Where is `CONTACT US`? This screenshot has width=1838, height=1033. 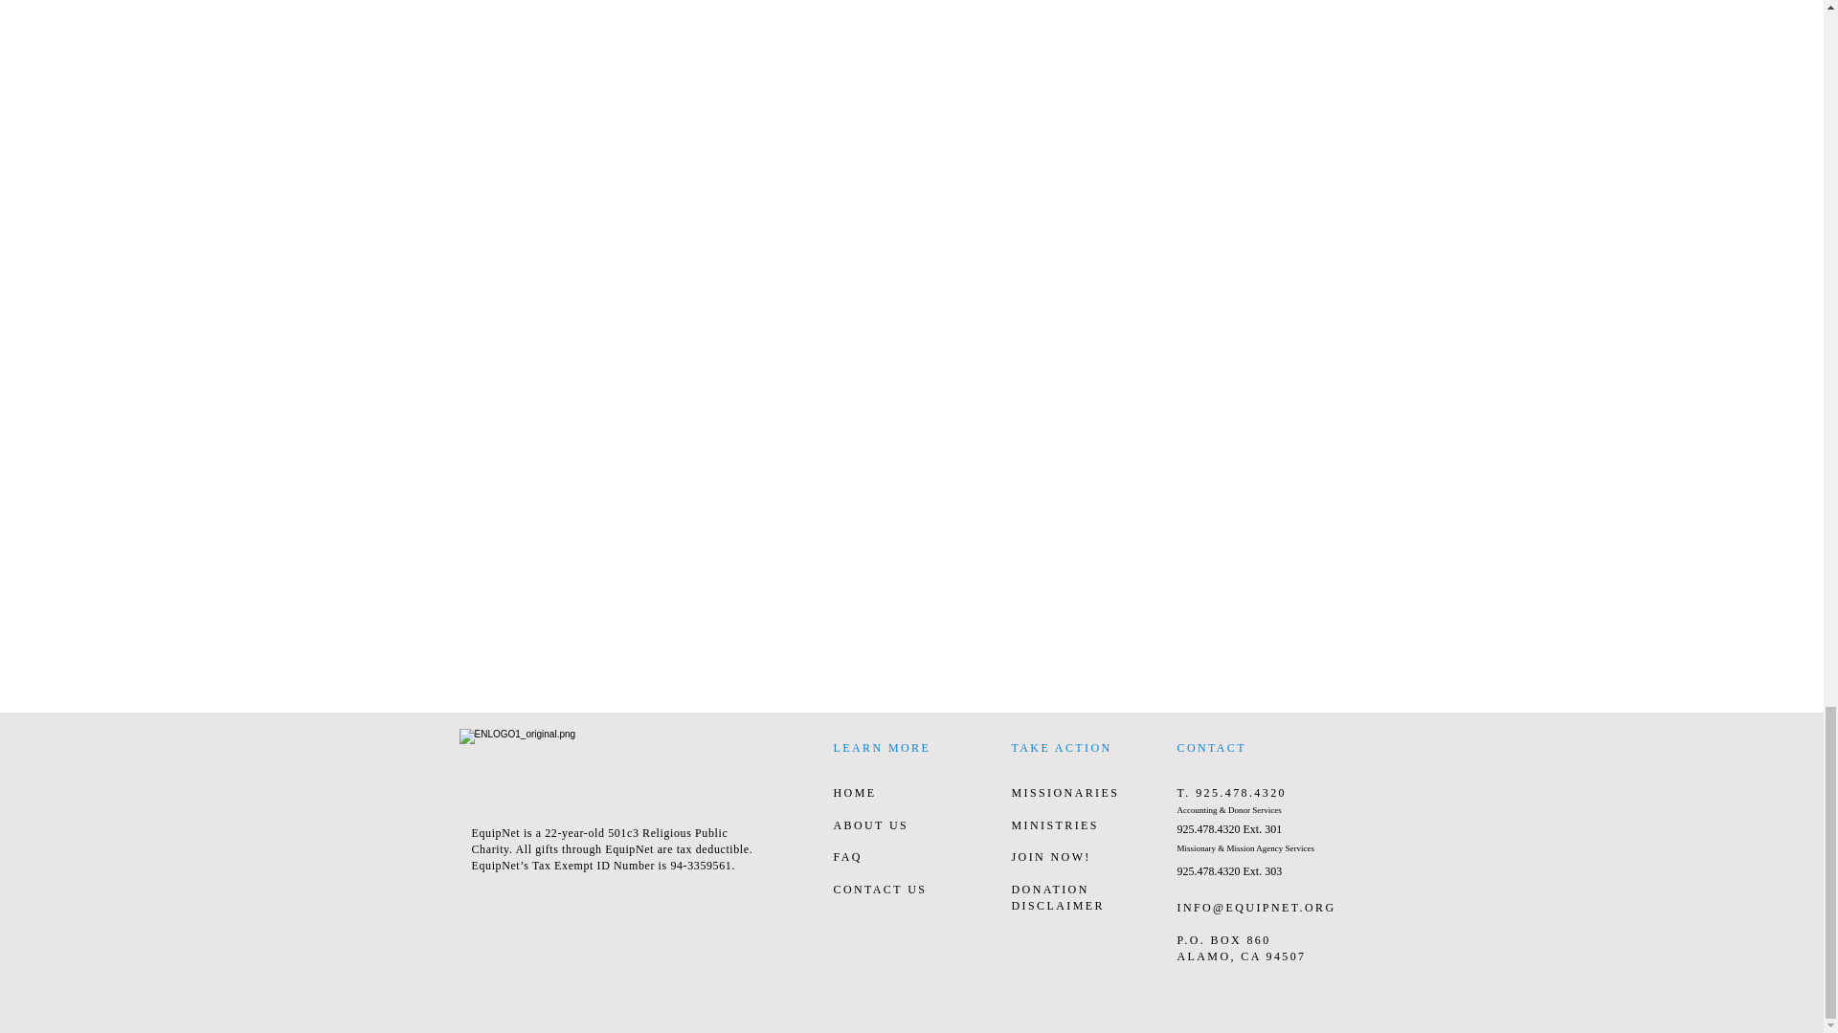 CONTACT US is located at coordinates (879, 890).